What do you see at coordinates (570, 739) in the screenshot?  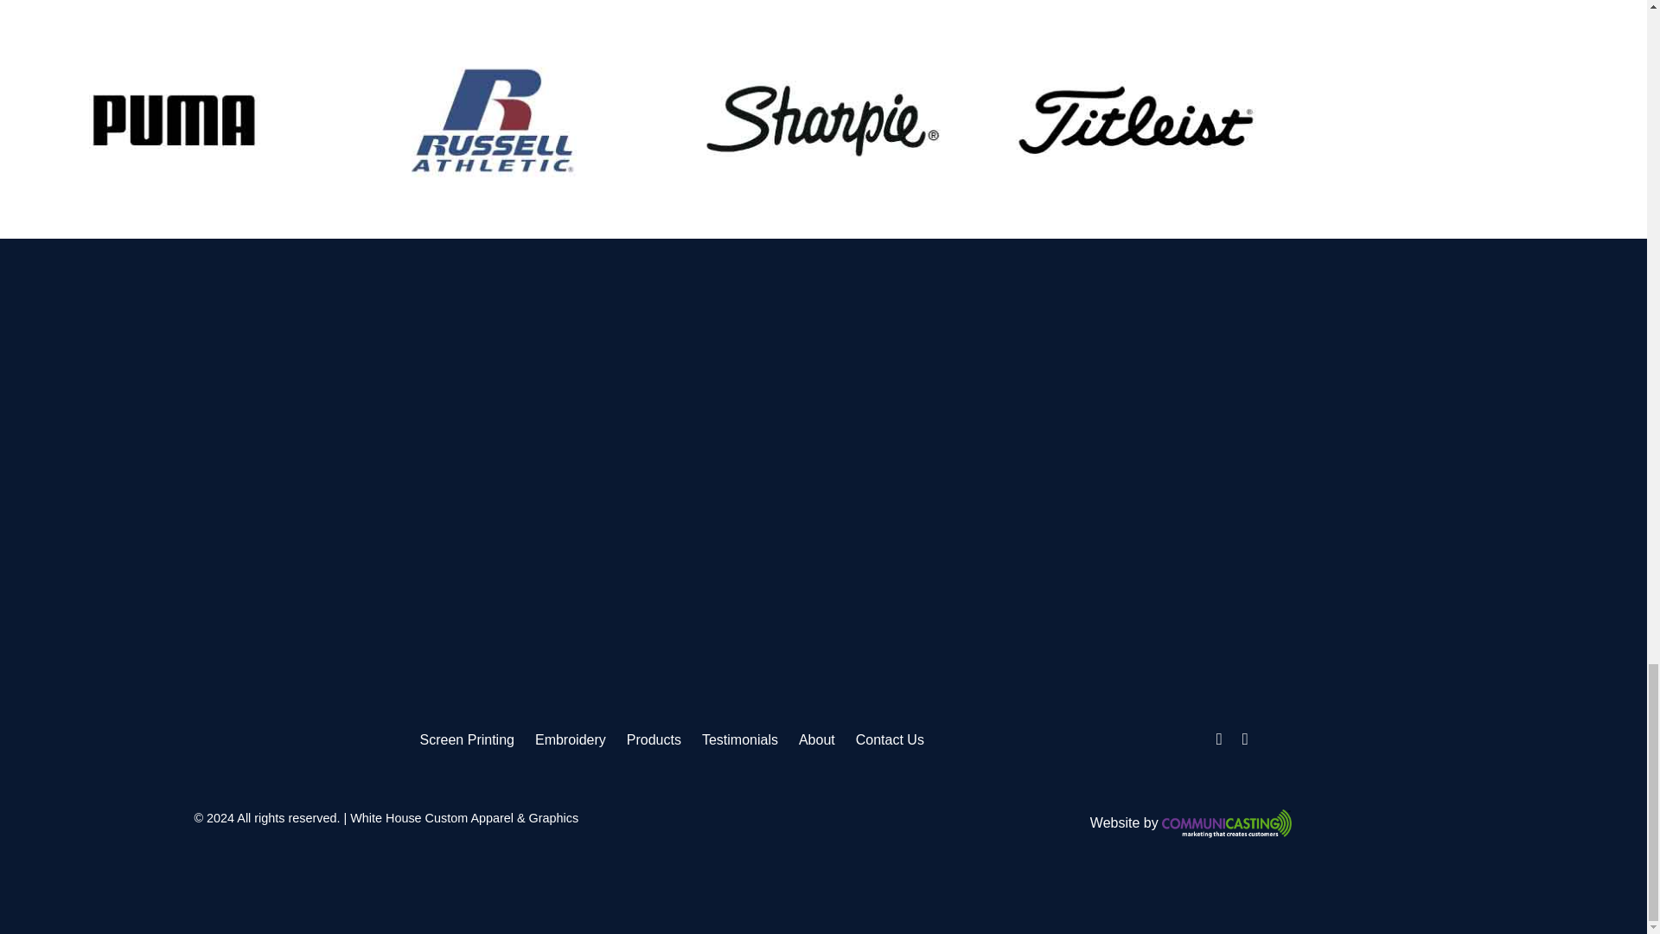 I see `Embroidery` at bounding box center [570, 739].